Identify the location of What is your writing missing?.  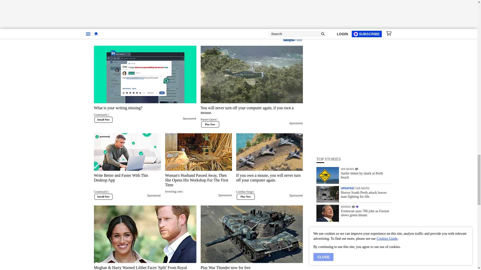
(145, 112).